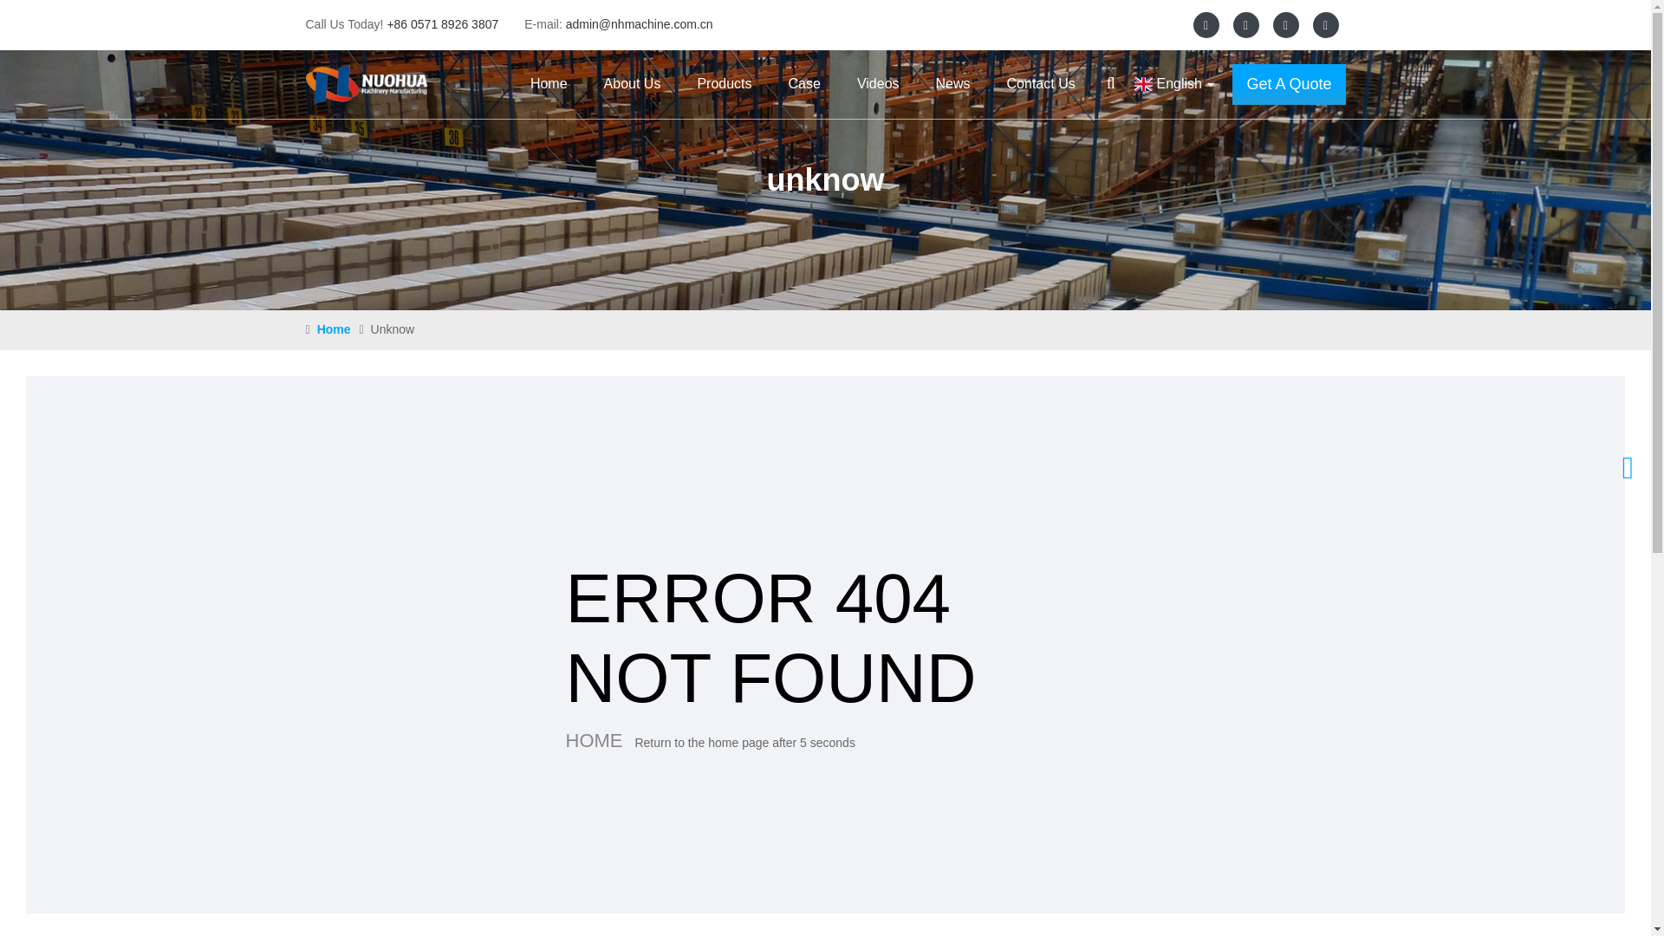 The width and height of the screenshot is (1664, 936). What do you see at coordinates (1288, 85) in the screenshot?
I see `Get A Quote` at bounding box center [1288, 85].